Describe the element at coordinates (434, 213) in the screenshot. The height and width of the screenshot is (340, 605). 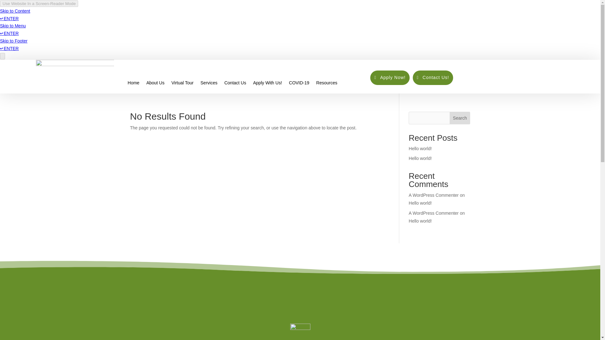
I see `A WordPress Commenter` at that location.